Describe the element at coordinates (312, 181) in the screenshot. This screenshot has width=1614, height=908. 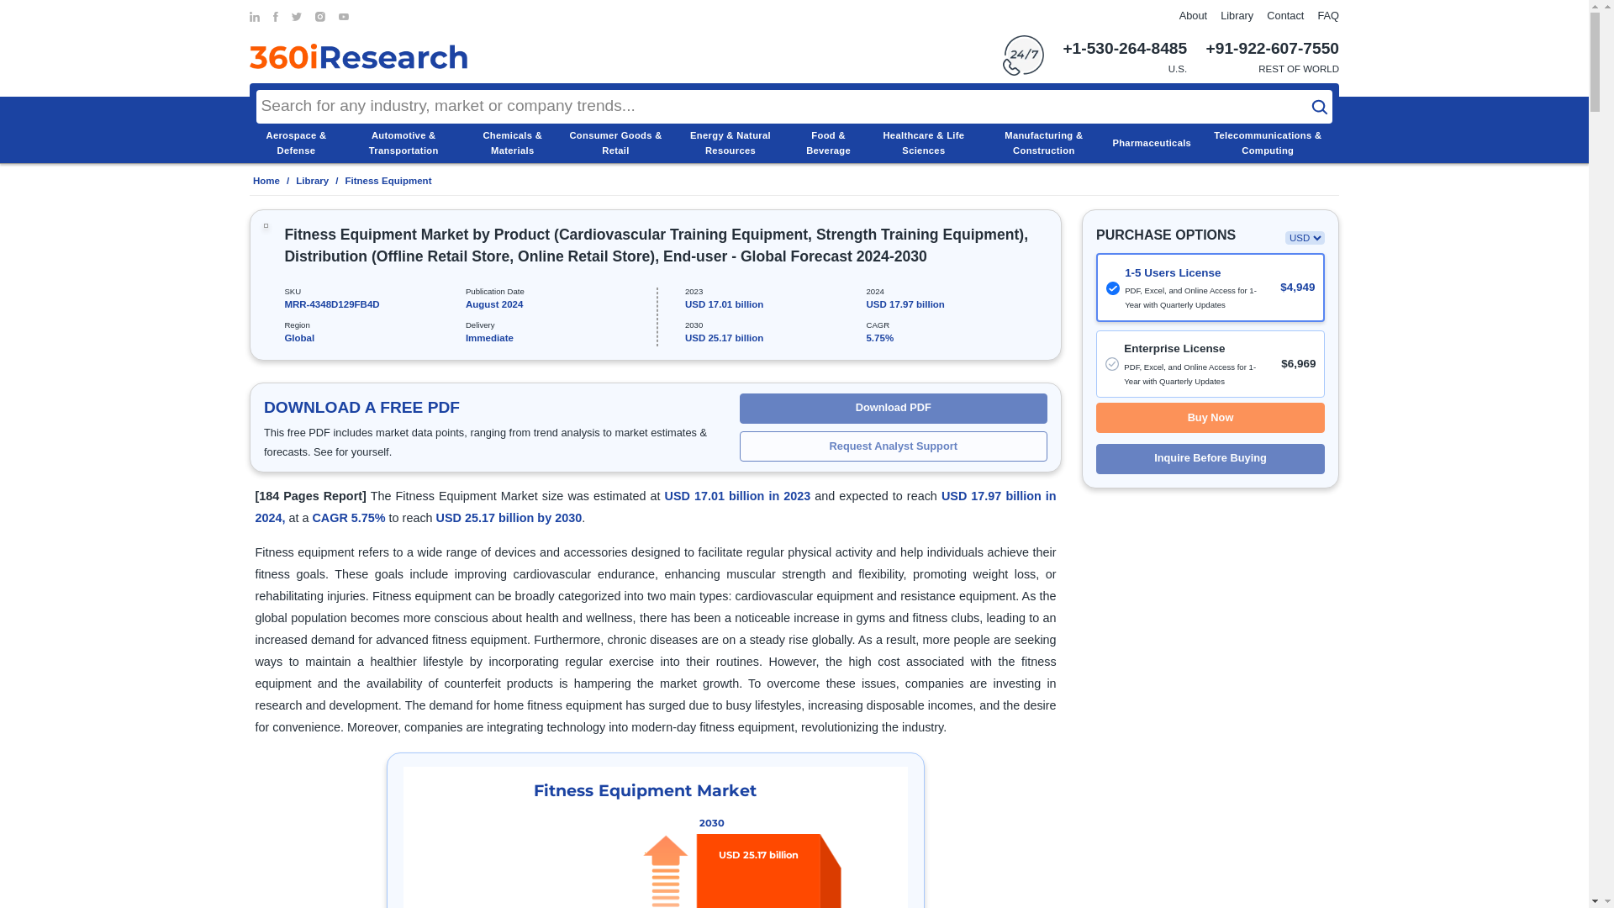
I see `Library` at that location.